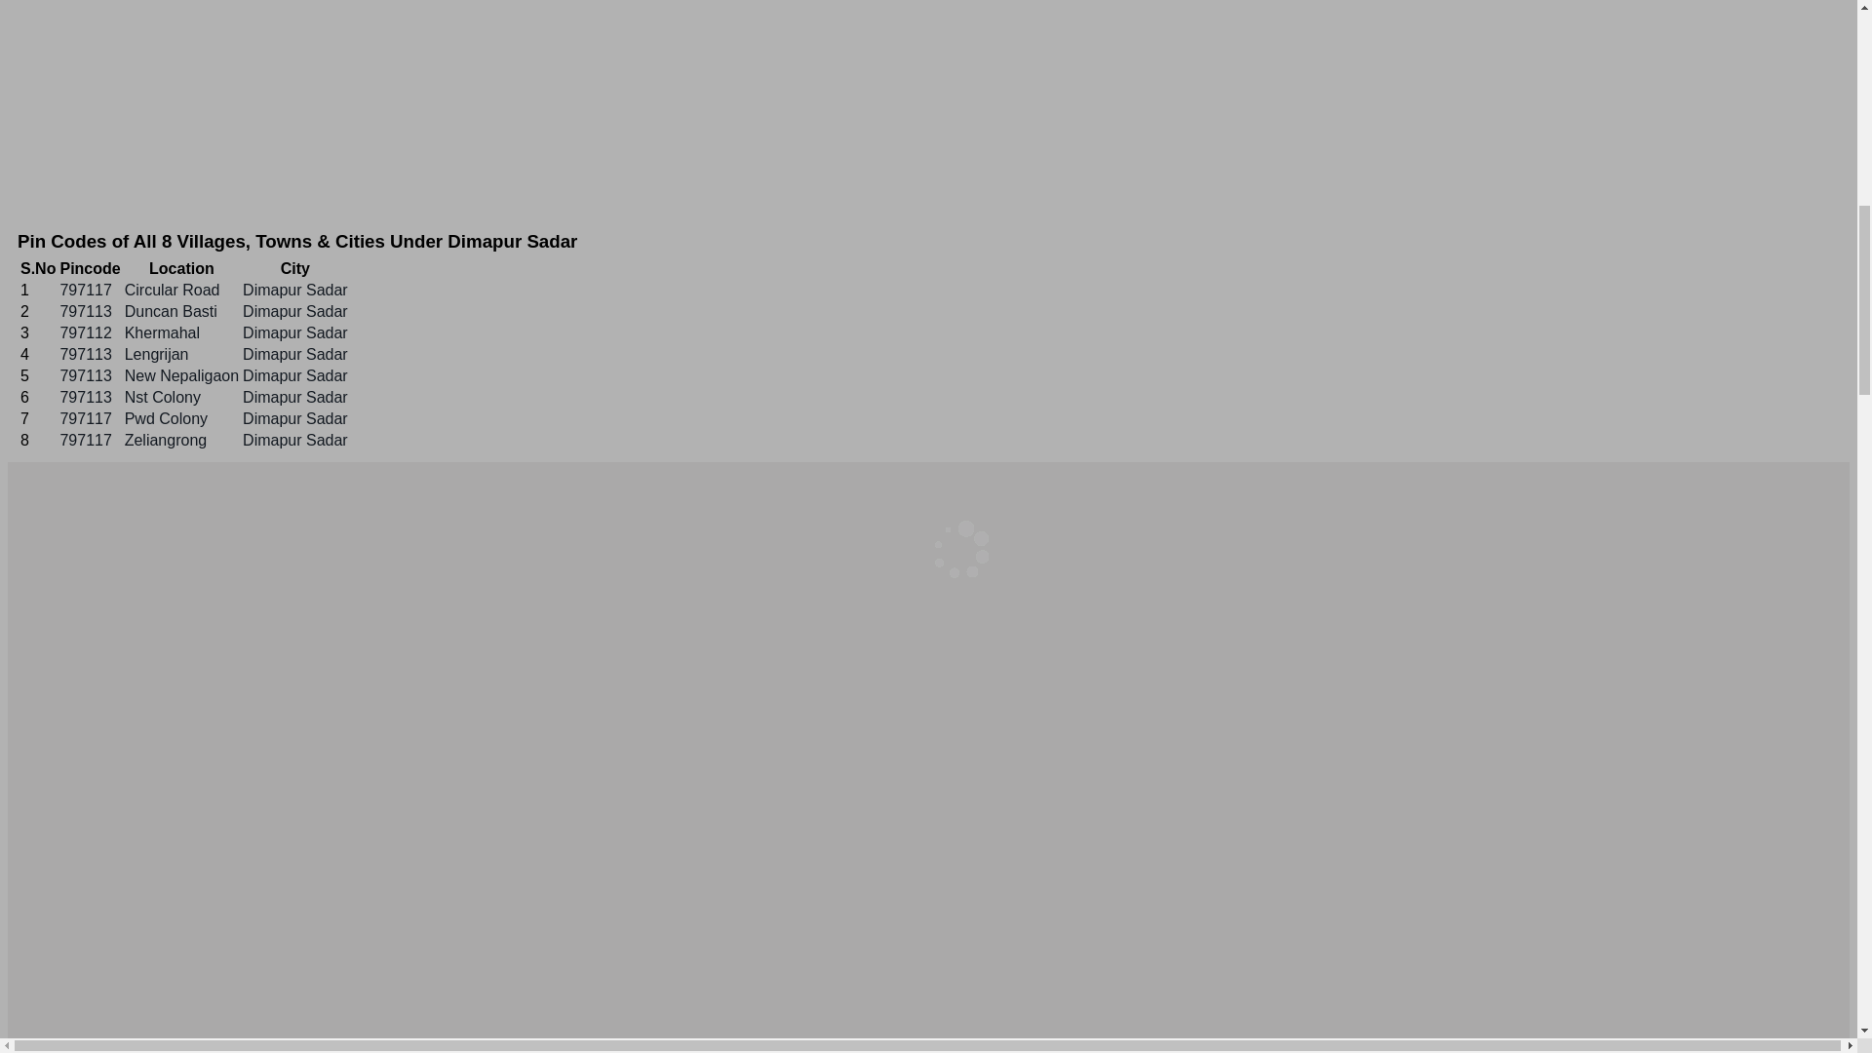  I want to click on Khermahal, so click(162, 331).